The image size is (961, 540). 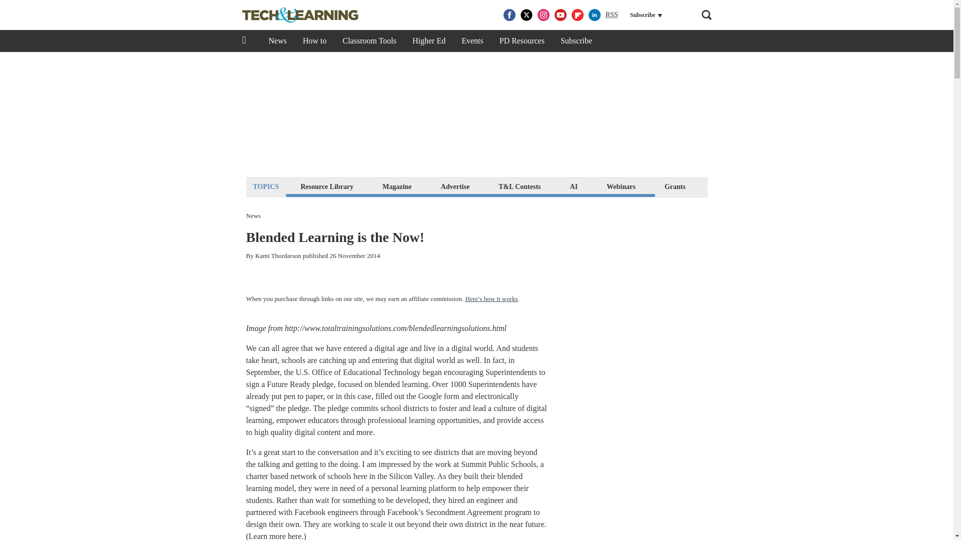 What do you see at coordinates (472, 41) in the screenshot?
I see `Events` at bounding box center [472, 41].